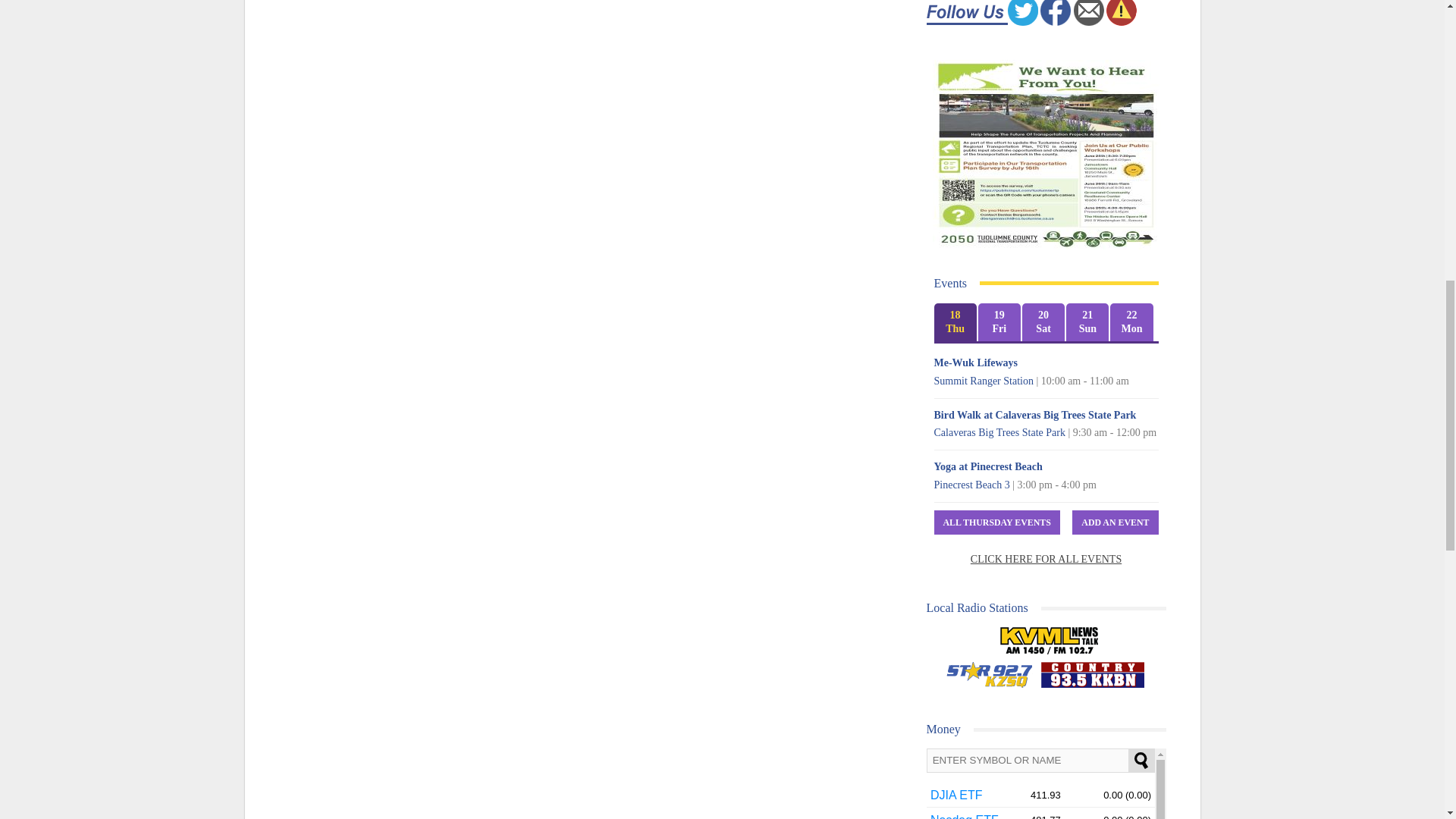 The height and width of the screenshot is (819, 1456). Describe the element at coordinates (1115, 522) in the screenshot. I see `Add An Event` at that location.